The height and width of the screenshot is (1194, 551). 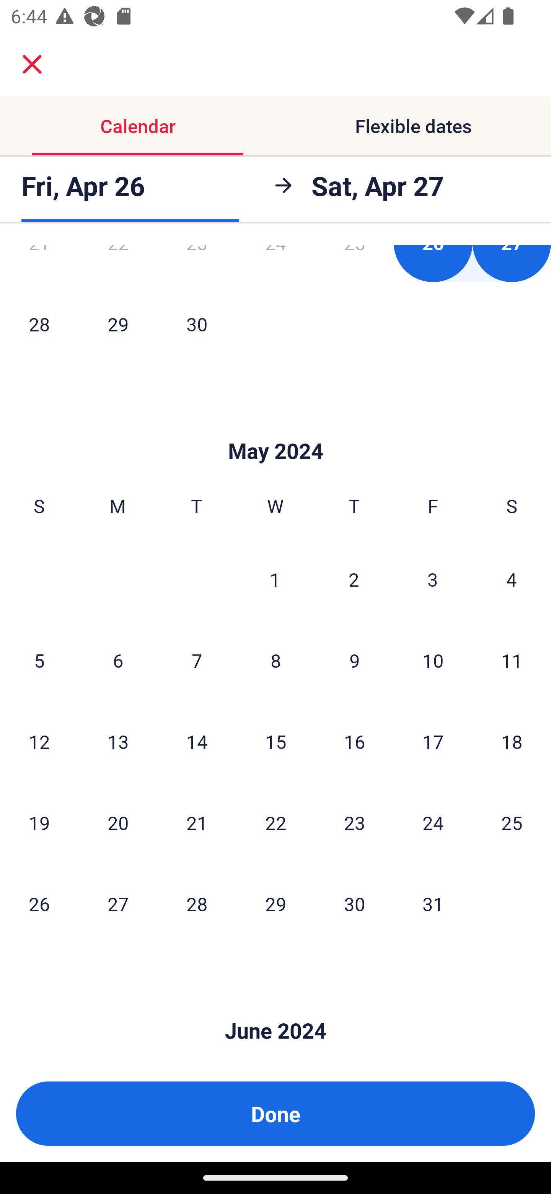 I want to click on 28 Tuesday, May 28, 2024, so click(x=197, y=904).